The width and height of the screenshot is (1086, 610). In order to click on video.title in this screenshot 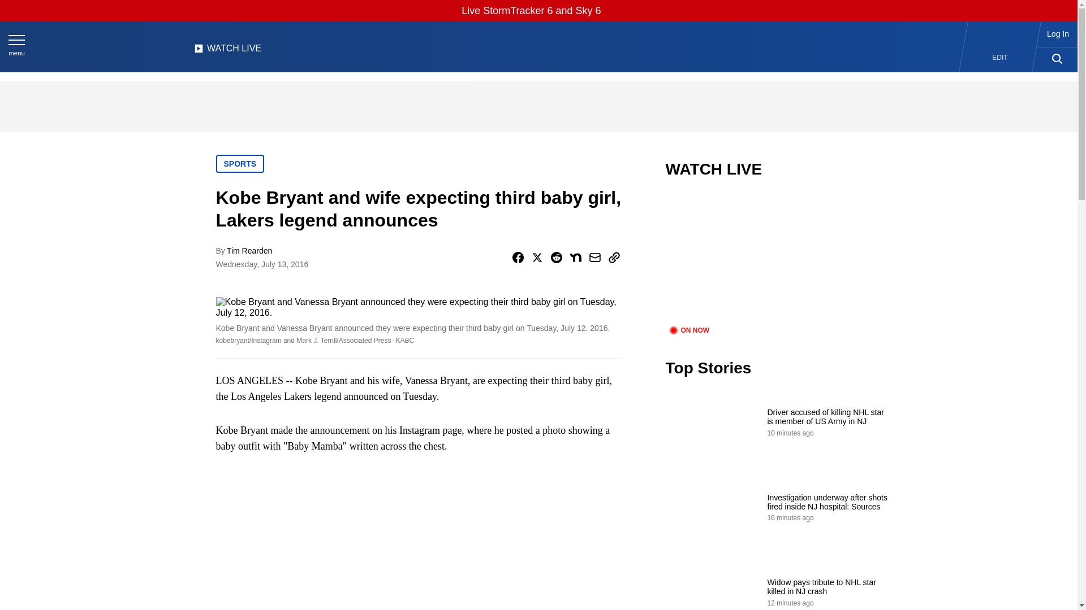, I will do `click(778, 259)`.